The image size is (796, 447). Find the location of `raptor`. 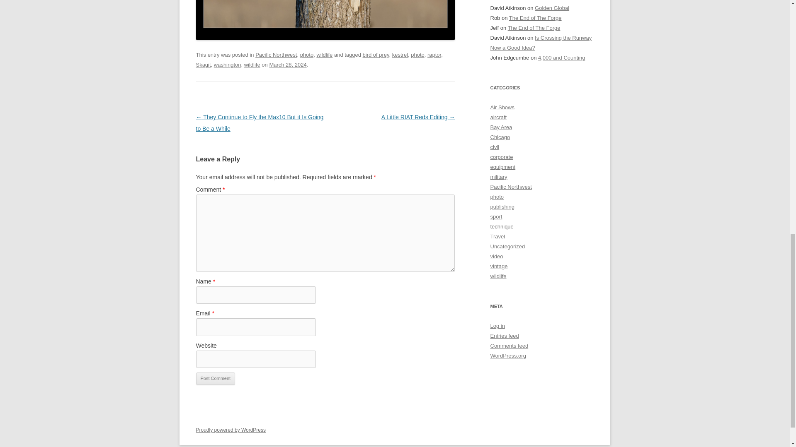

raptor is located at coordinates (434, 55).